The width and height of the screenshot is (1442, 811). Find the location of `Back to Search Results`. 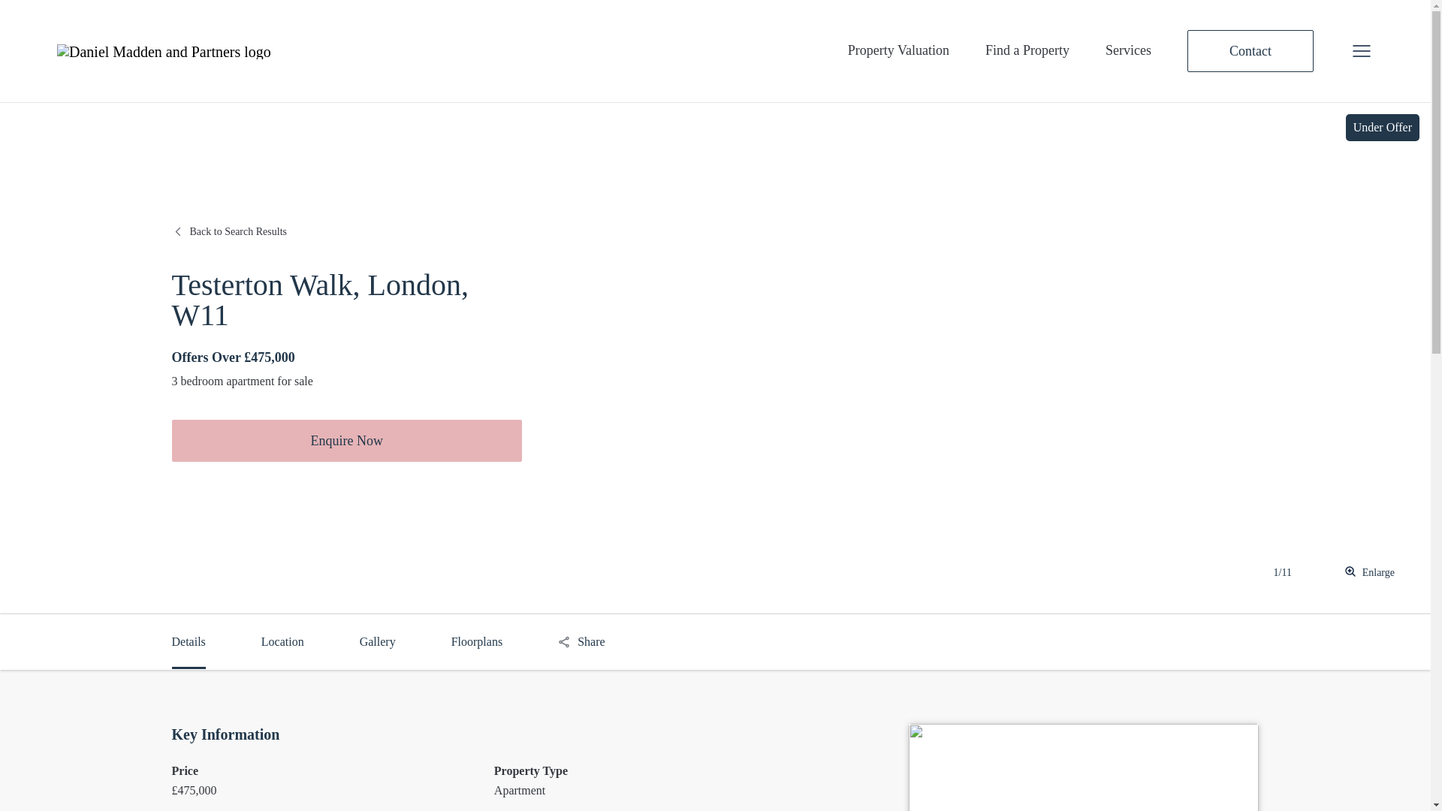

Back to Search Results is located at coordinates (228, 232).